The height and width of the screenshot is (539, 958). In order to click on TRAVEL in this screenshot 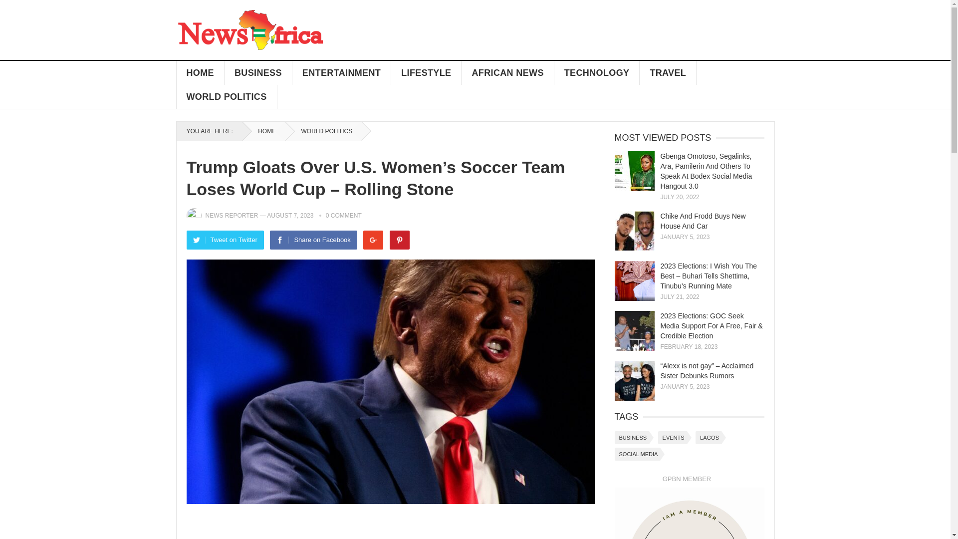, I will do `click(668, 73)`.